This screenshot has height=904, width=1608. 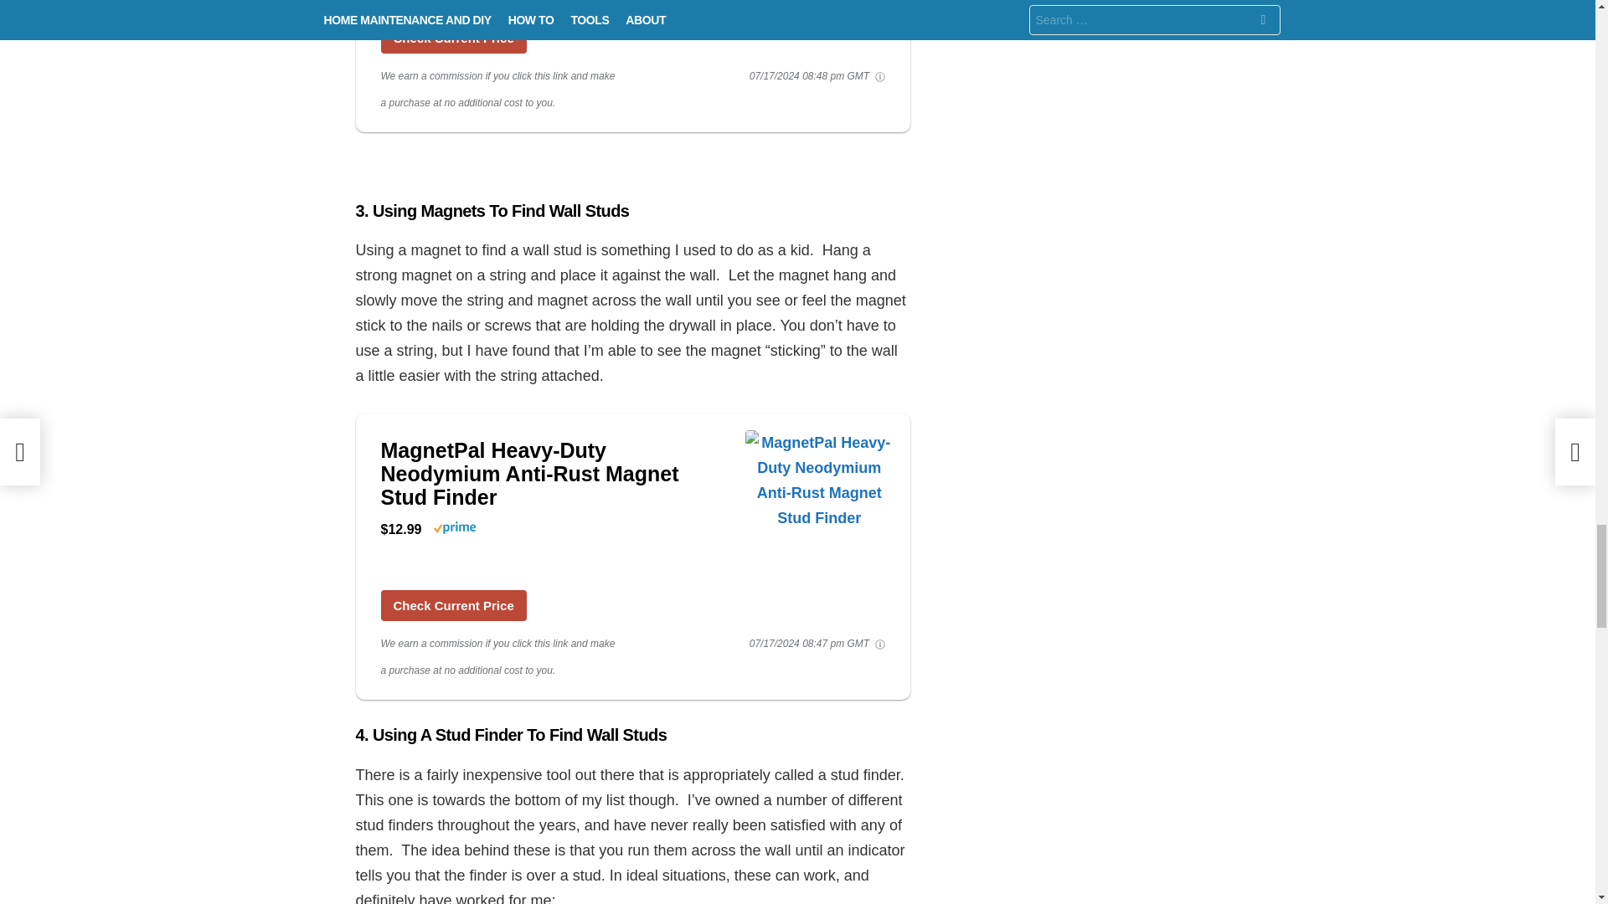 What do you see at coordinates (452, 605) in the screenshot?
I see `Check Current Price` at bounding box center [452, 605].